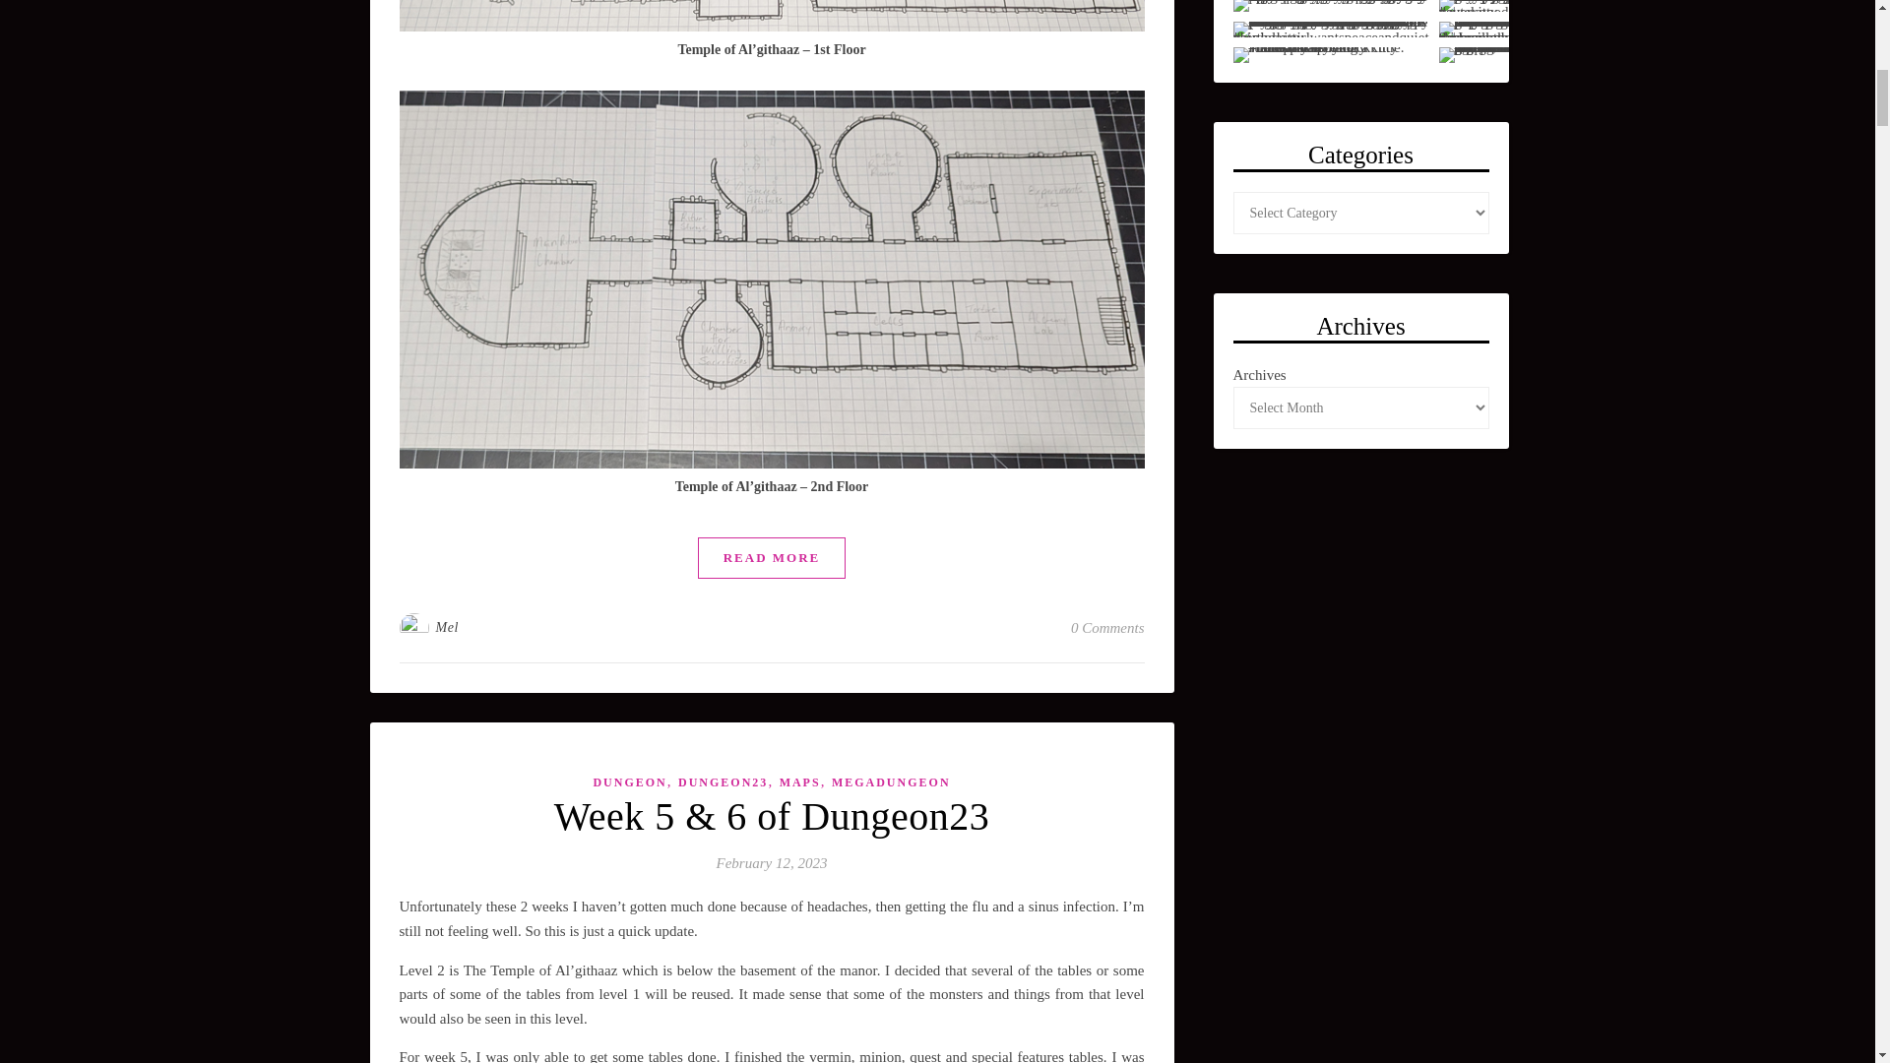 This screenshot has height=1063, width=1890. What do you see at coordinates (723, 782) in the screenshot?
I see `DUNGEON23` at bounding box center [723, 782].